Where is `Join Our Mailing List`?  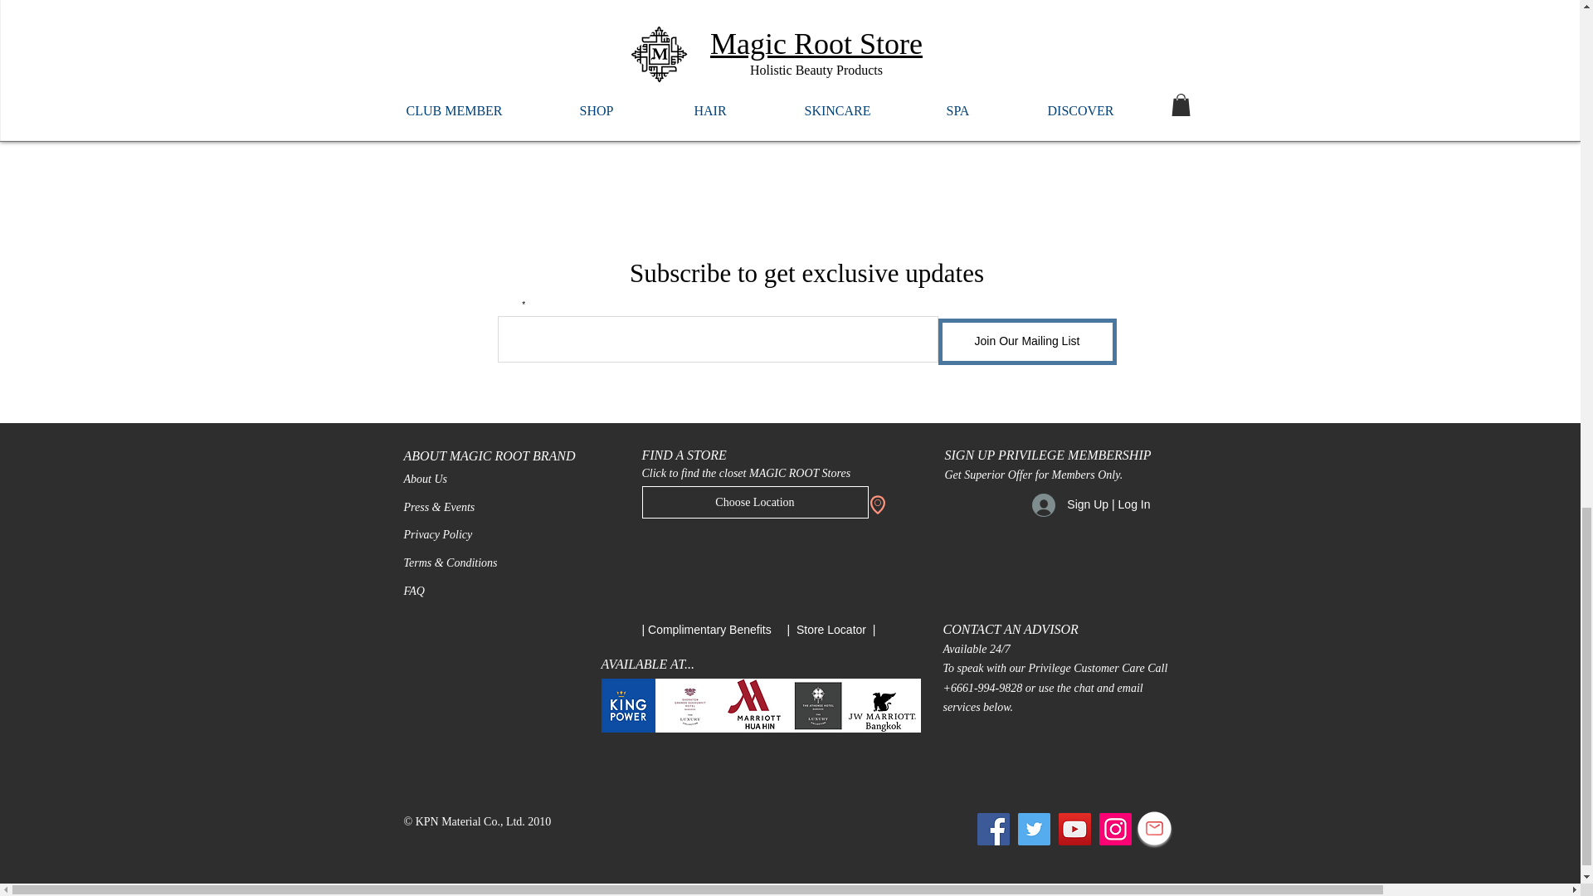
Join Our Mailing List is located at coordinates (1027, 342).